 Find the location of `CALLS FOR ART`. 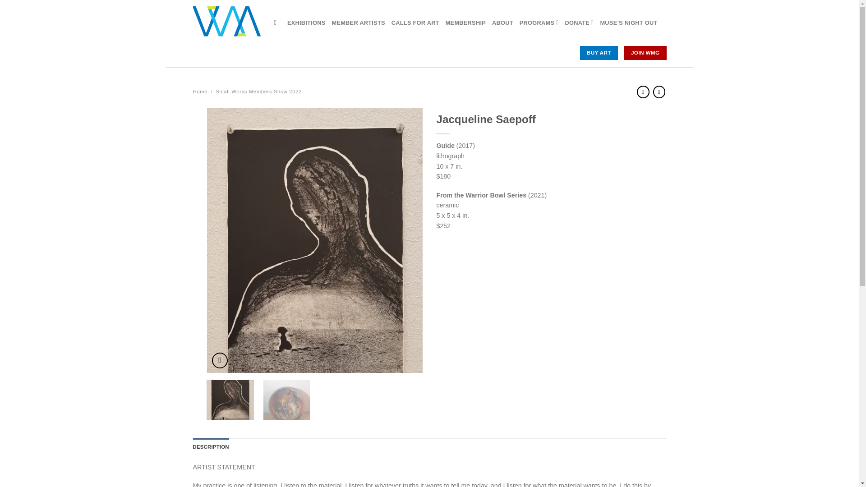

CALLS FOR ART is located at coordinates (415, 23).